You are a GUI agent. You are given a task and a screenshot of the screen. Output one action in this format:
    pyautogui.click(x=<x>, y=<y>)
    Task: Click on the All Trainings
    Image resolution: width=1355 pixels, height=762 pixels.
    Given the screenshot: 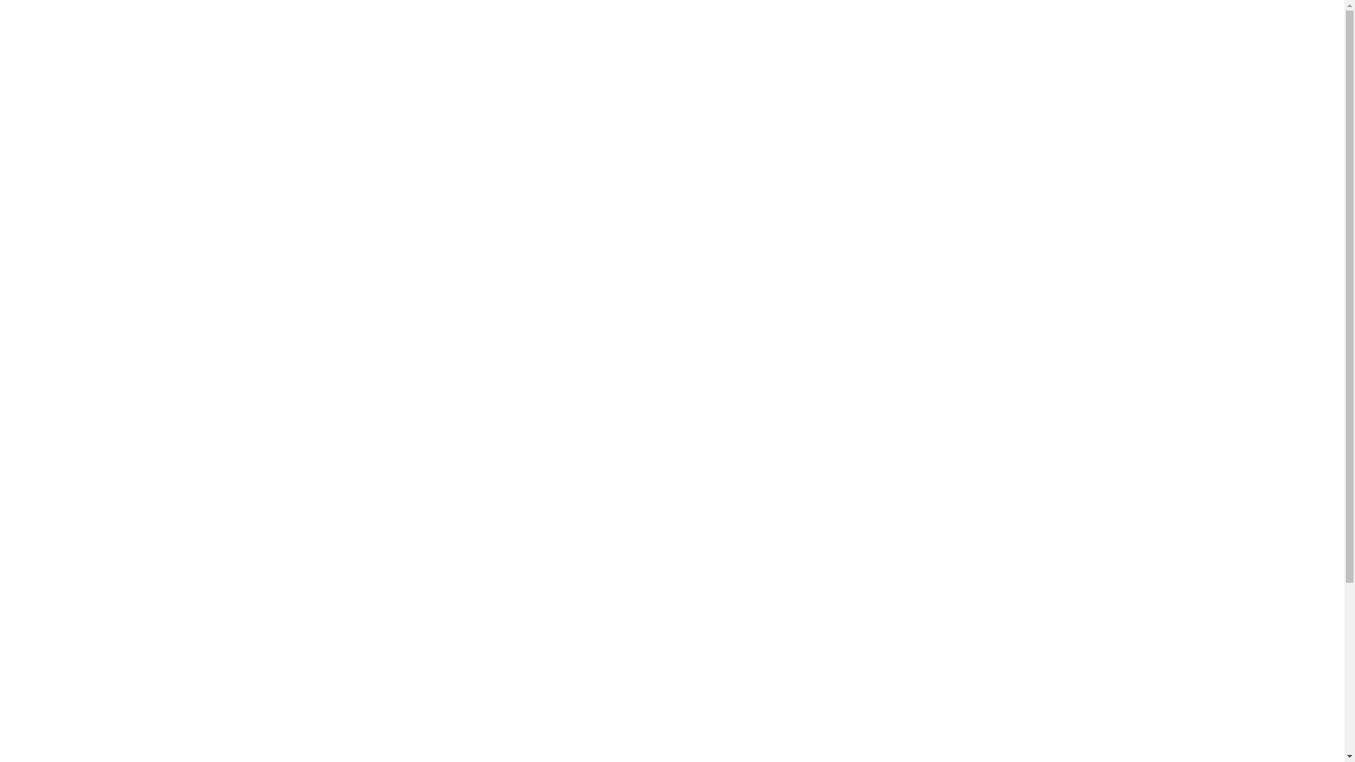 What is the action you would take?
    pyautogui.click(x=133, y=188)
    